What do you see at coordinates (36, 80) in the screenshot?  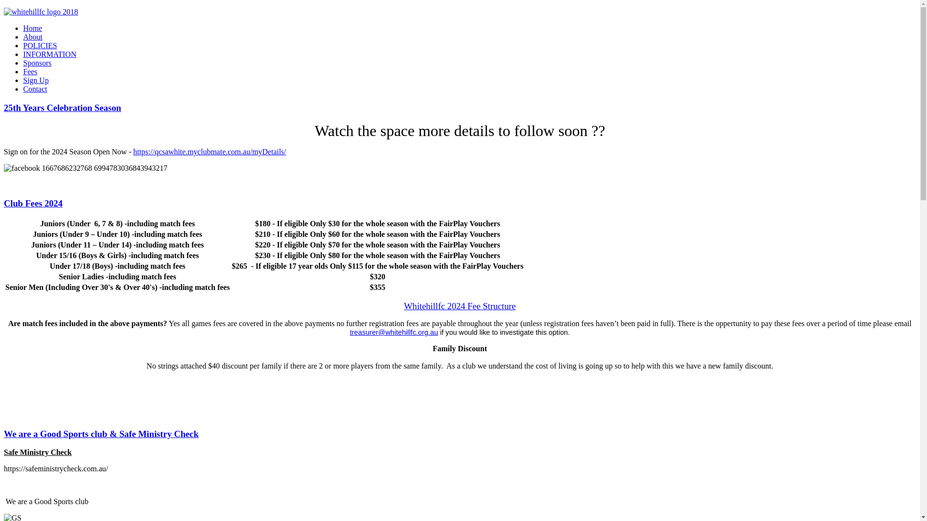 I see `Sign Up` at bounding box center [36, 80].